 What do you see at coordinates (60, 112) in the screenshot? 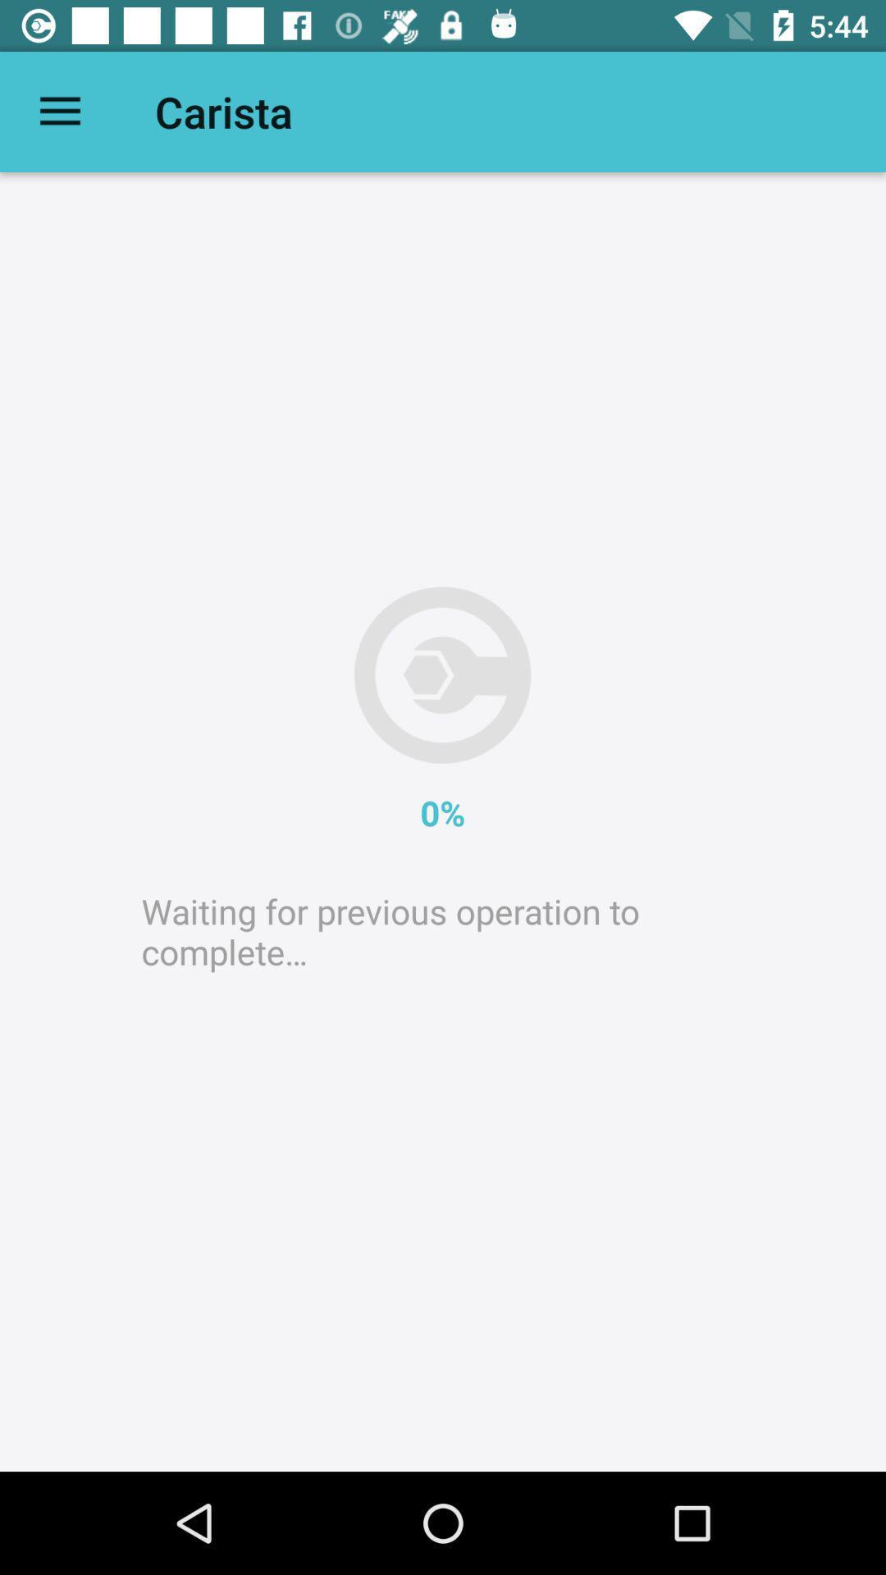
I see `launch the item next to carista` at bounding box center [60, 112].